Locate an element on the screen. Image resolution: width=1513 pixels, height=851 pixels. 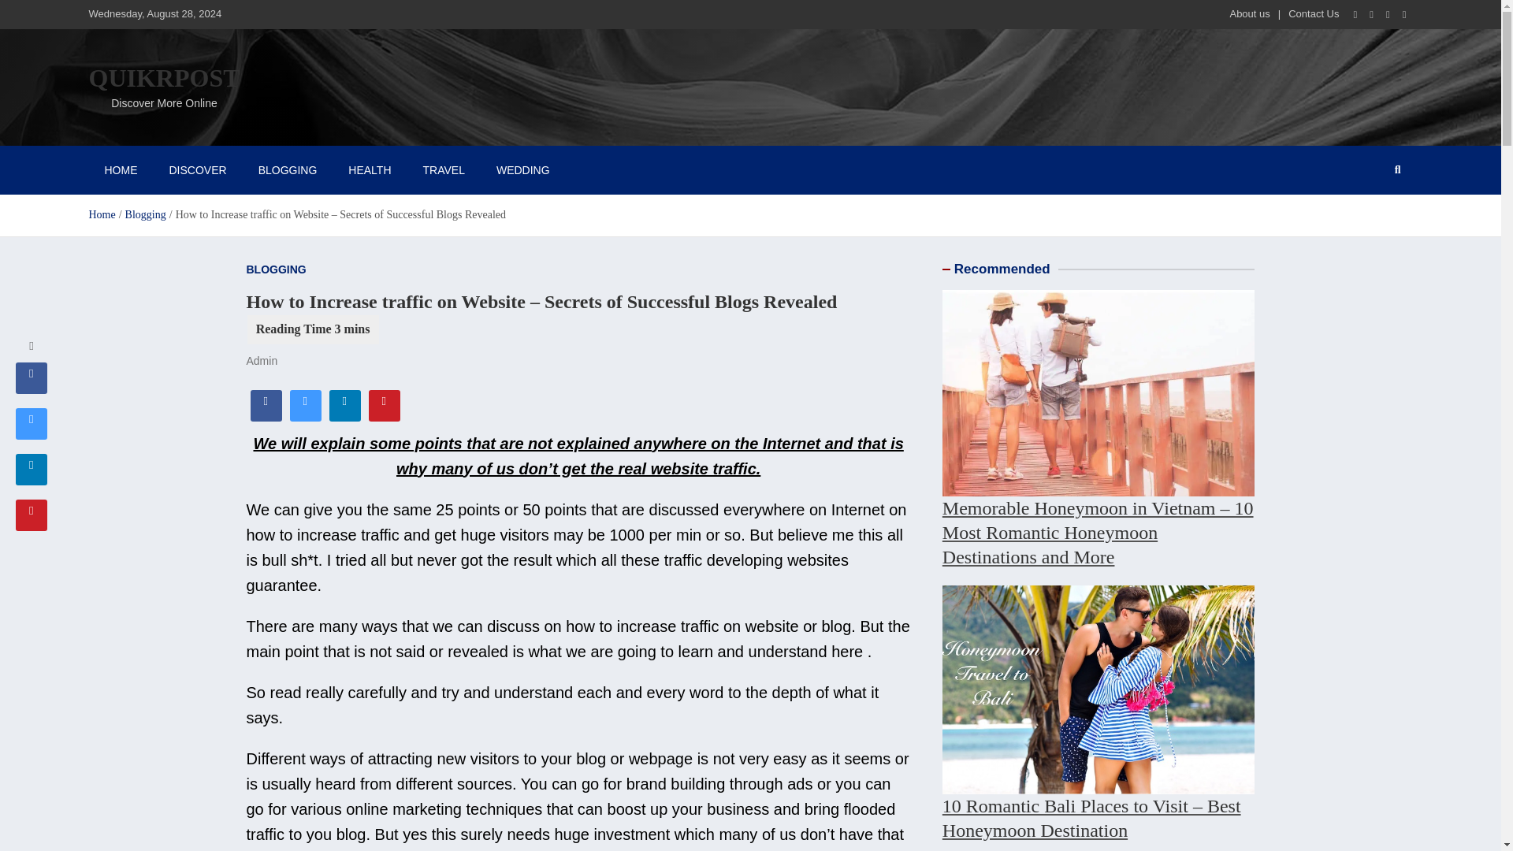
Discover Something new is located at coordinates (197, 170).